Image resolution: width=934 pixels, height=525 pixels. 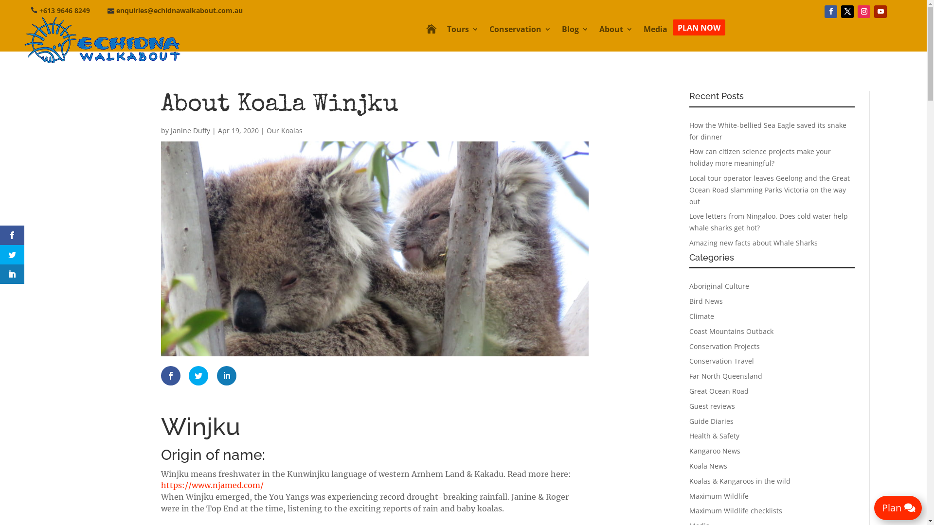 What do you see at coordinates (575, 31) in the screenshot?
I see `Blog` at bounding box center [575, 31].